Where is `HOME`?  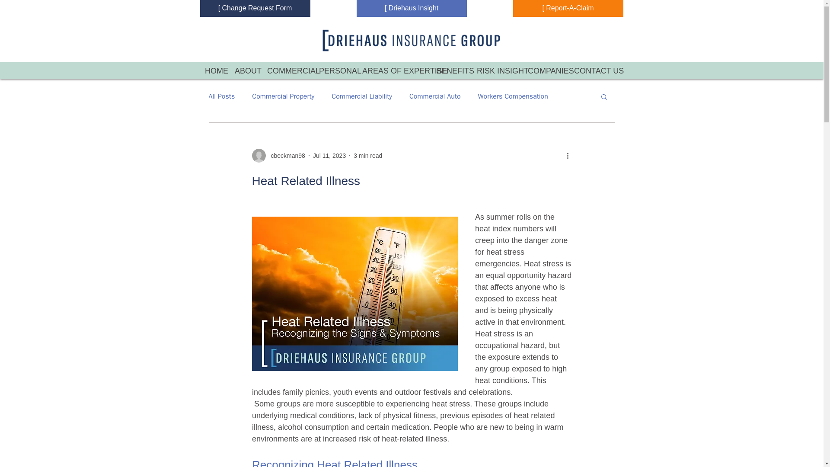 HOME is located at coordinates (213, 71).